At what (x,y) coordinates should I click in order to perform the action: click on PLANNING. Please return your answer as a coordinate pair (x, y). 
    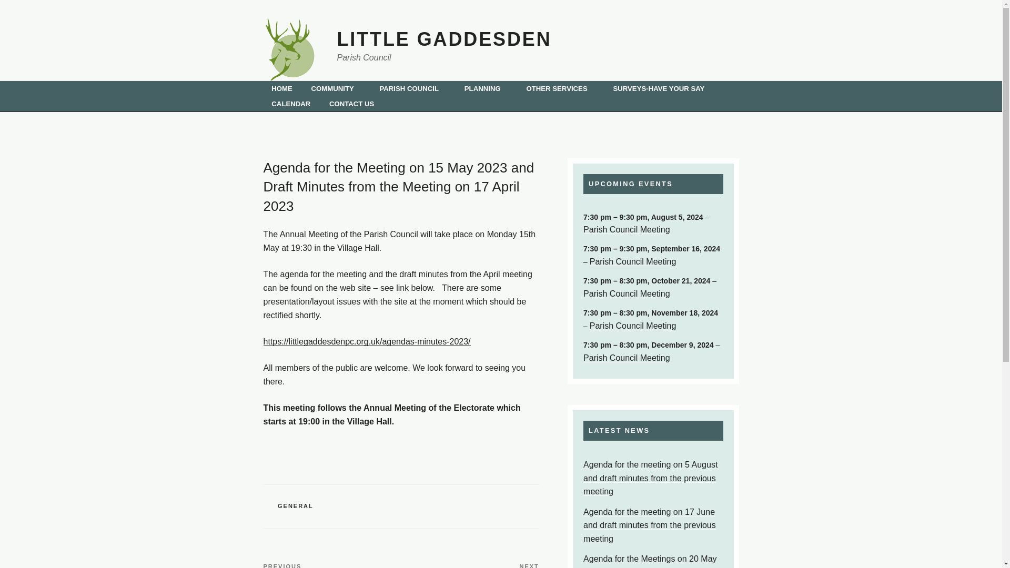
    Looking at the image, I should click on (486, 88).